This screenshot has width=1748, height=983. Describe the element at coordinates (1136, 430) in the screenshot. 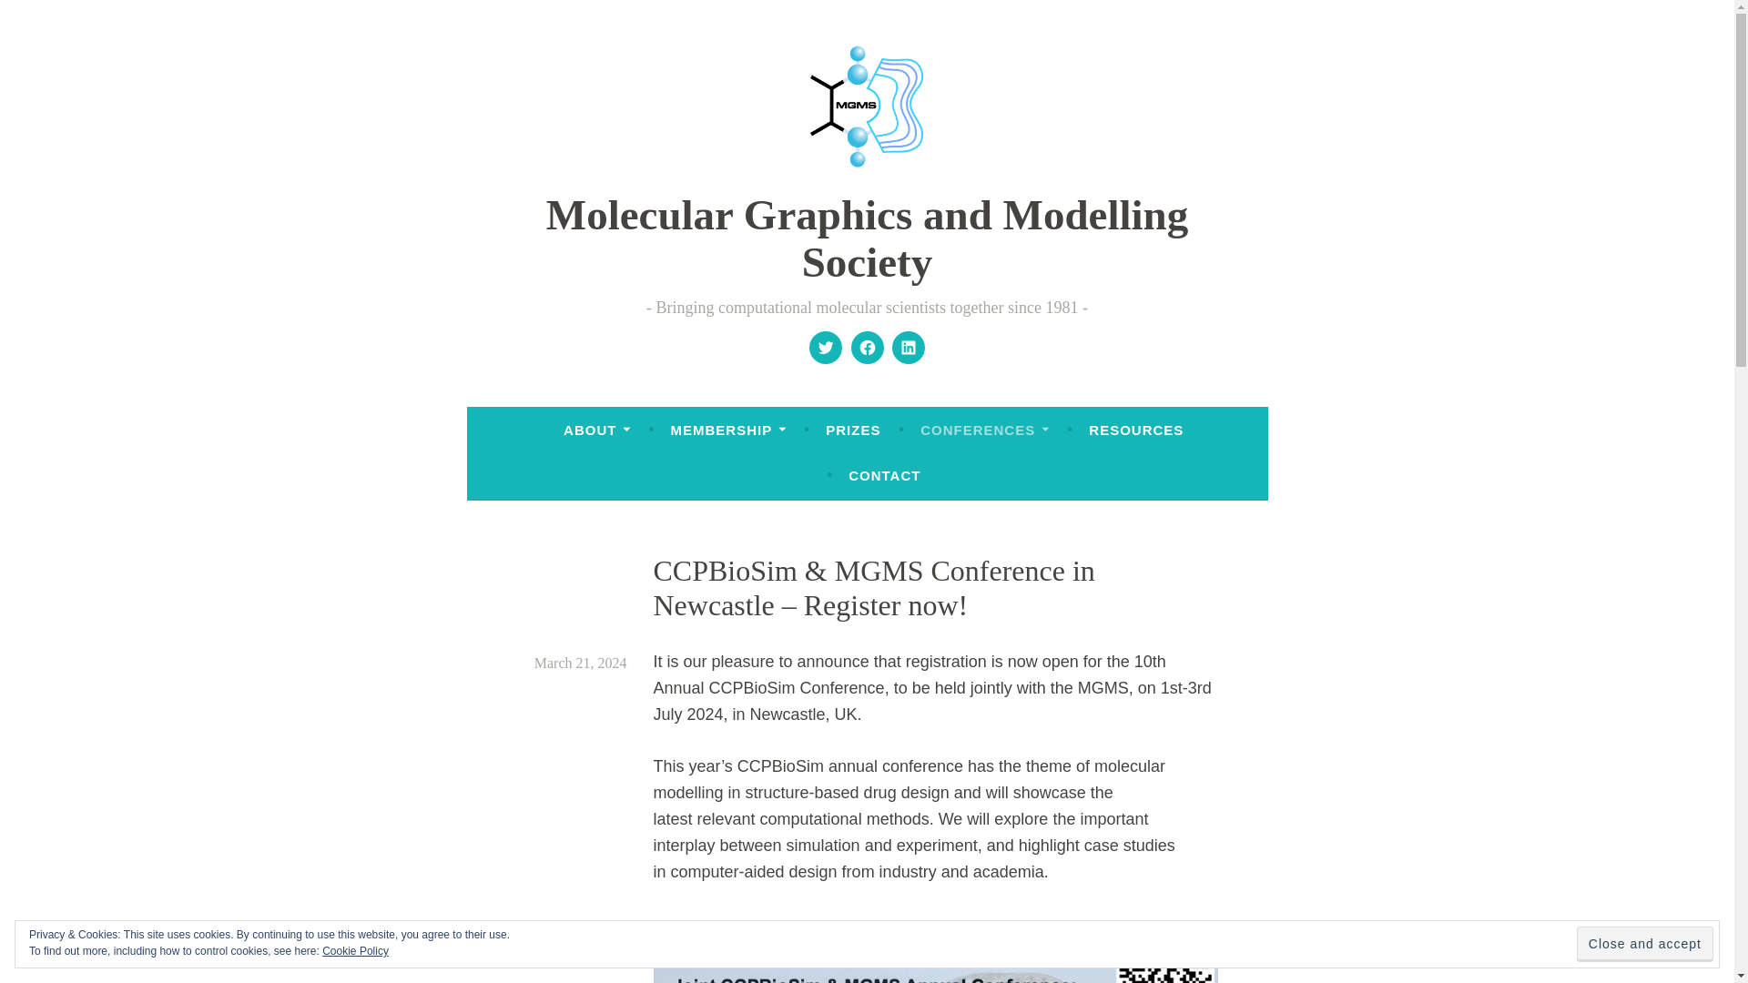

I see `RESOURCES` at that location.